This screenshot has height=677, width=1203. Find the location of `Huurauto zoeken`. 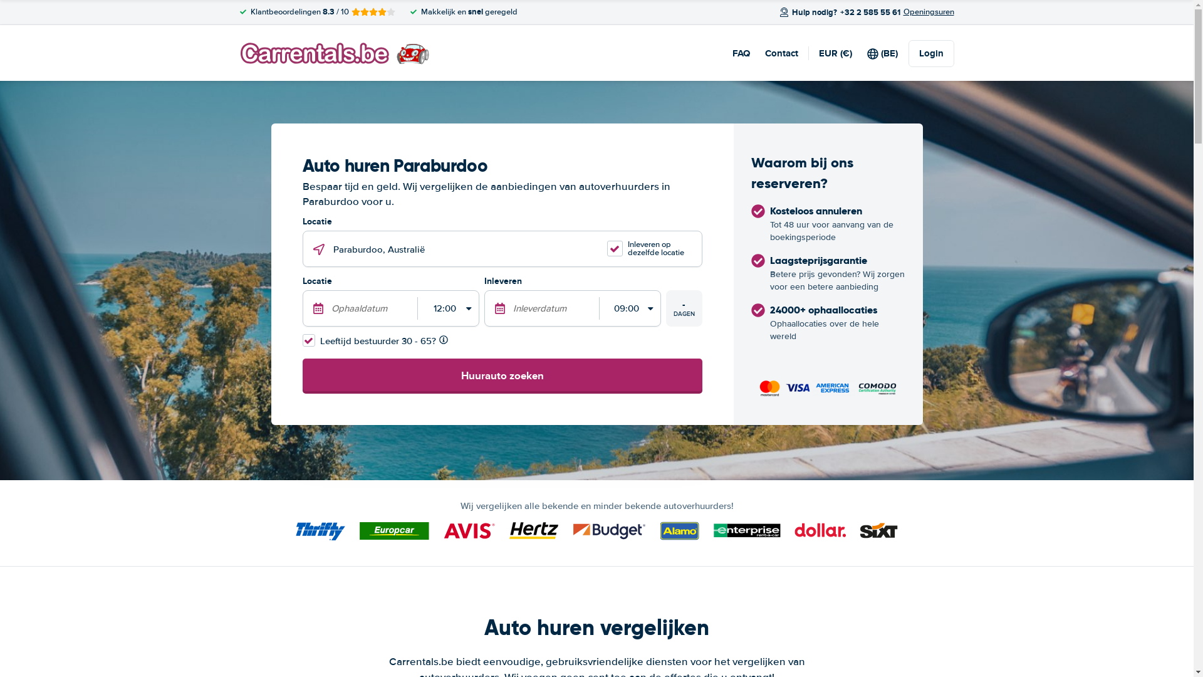

Huurauto zoeken is located at coordinates (502, 376).